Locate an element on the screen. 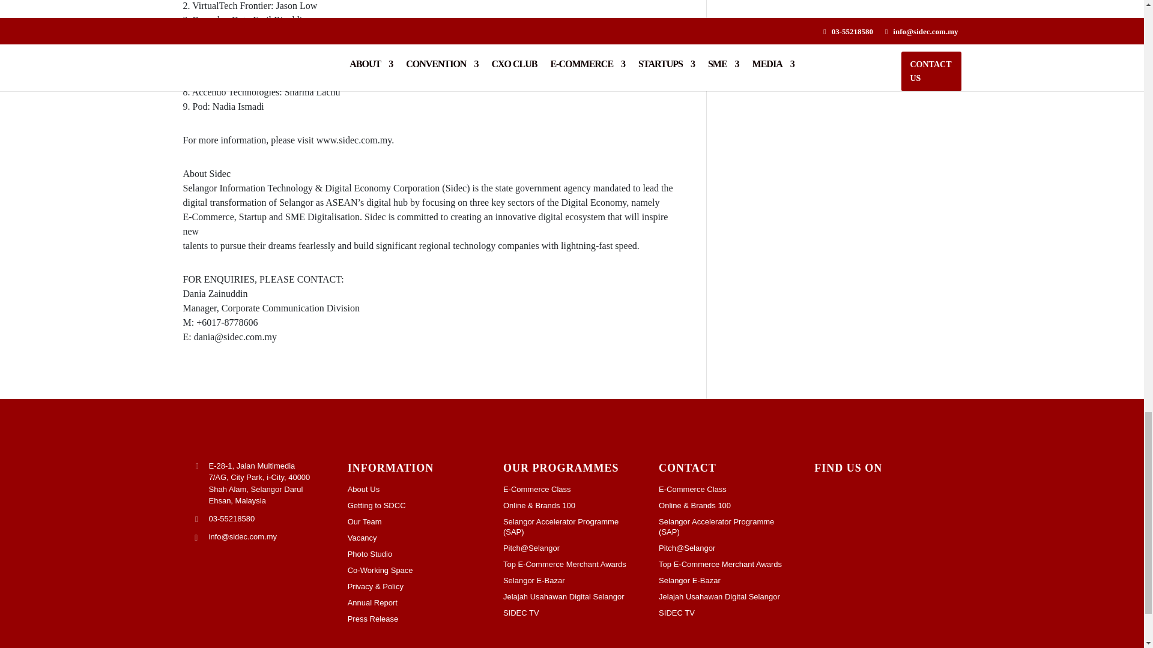  Selangor E-Bazar is located at coordinates (572, 581).